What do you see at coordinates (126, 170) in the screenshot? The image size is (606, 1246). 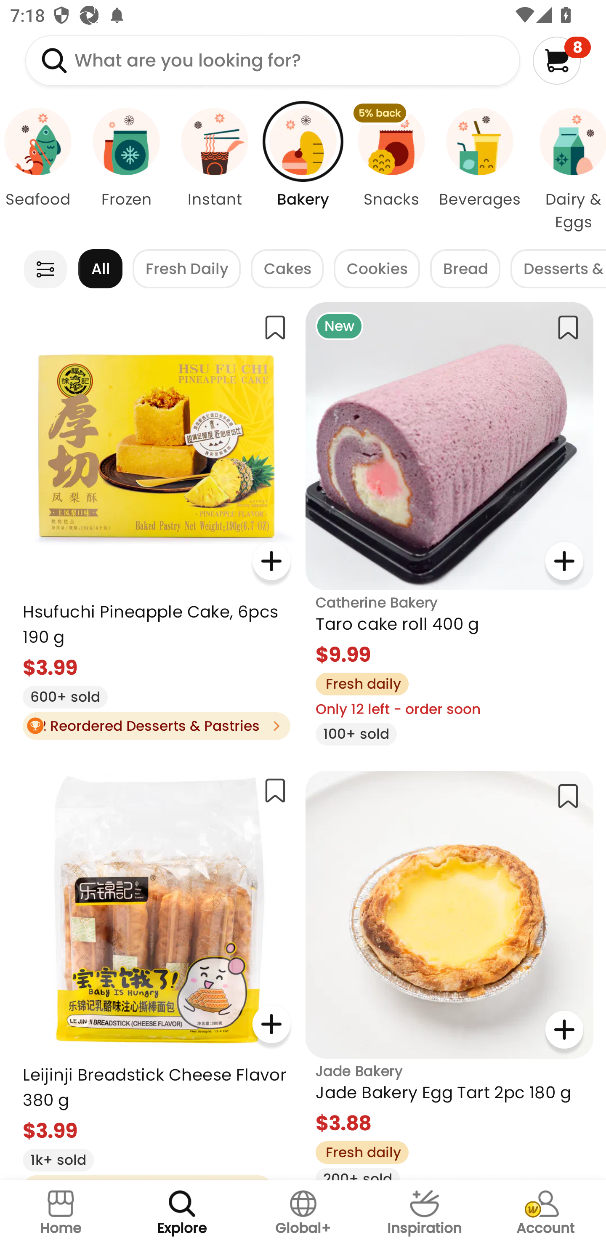 I see `Frozen` at bounding box center [126, 170].